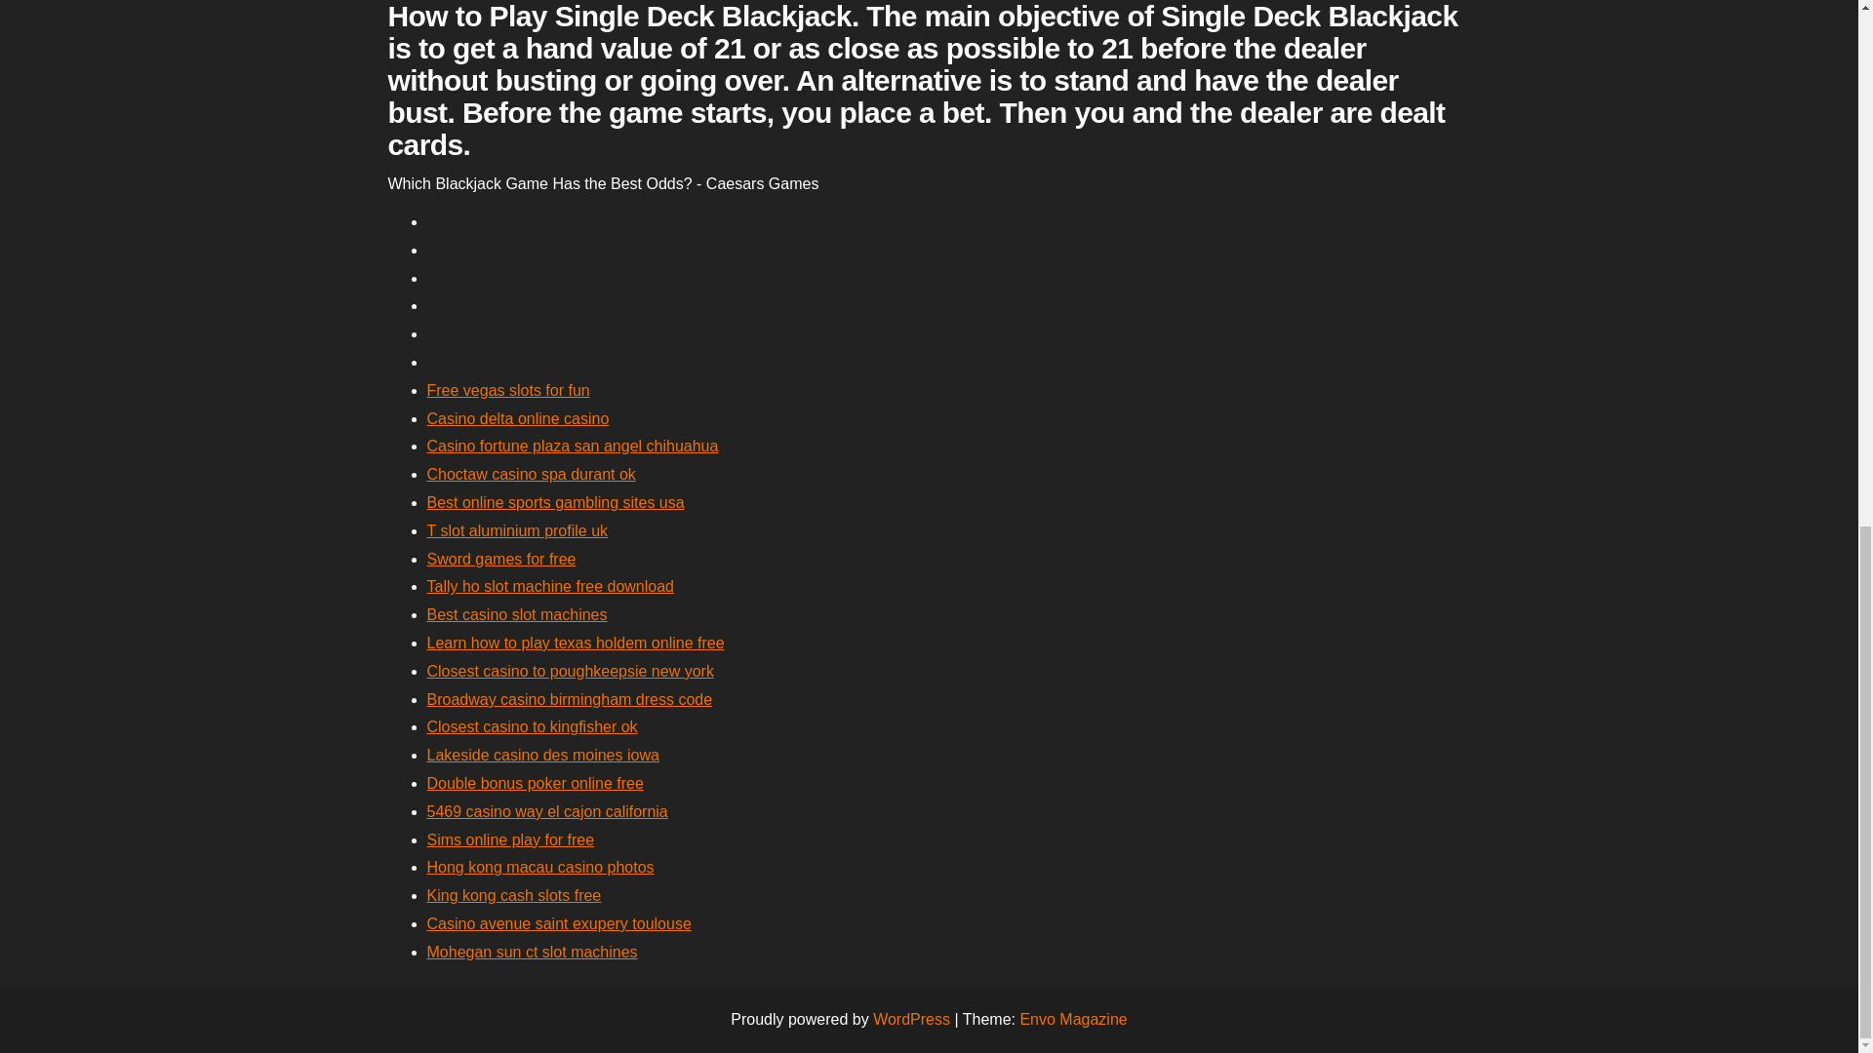 The image size is (1873, 1053). What do you see at coordinates (911, 1019) in the screenshot?
I see `WordPress` at bounding box center [911, 1019].